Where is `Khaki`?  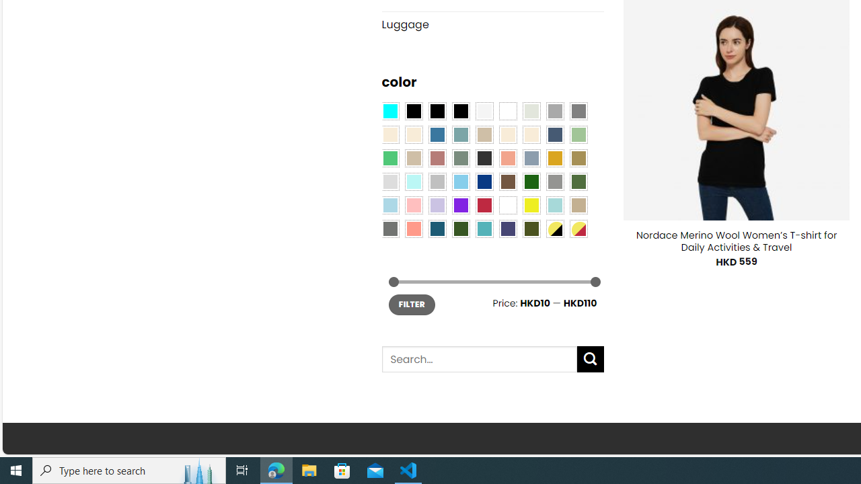 Khaki is located at coordinates (578, 205).